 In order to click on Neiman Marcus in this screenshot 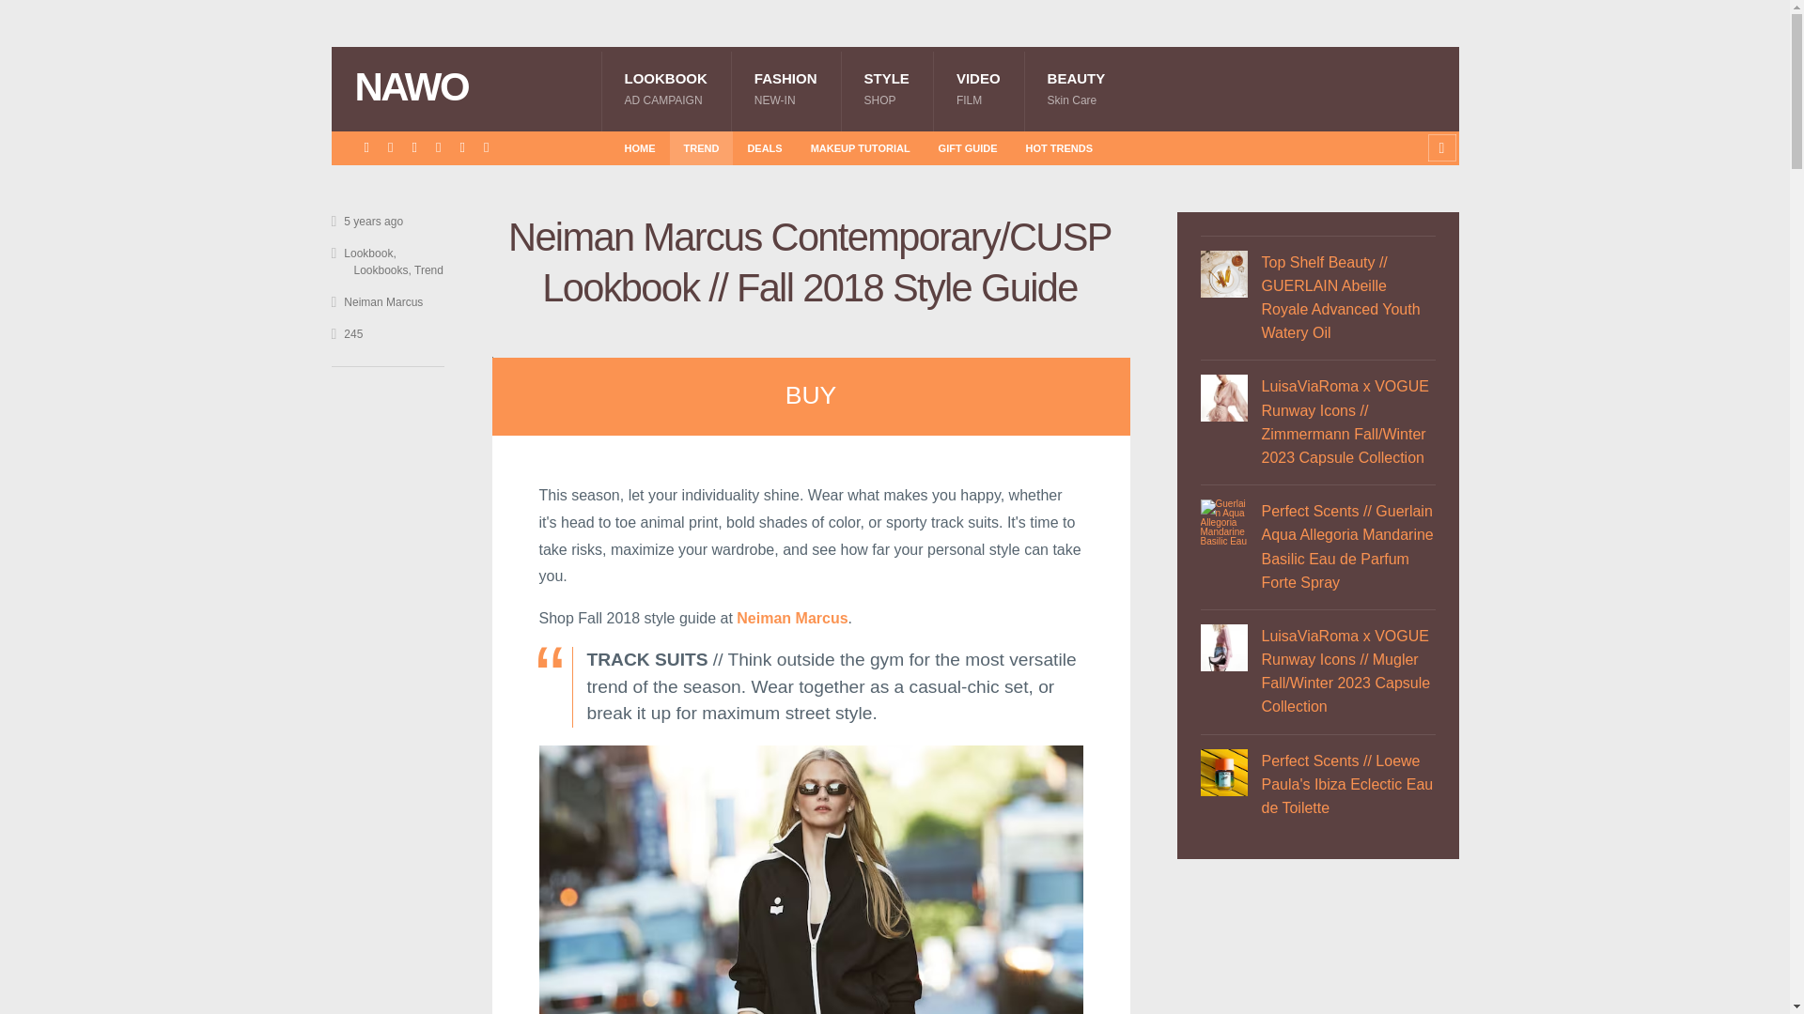, I will do `click(791, 618)`.